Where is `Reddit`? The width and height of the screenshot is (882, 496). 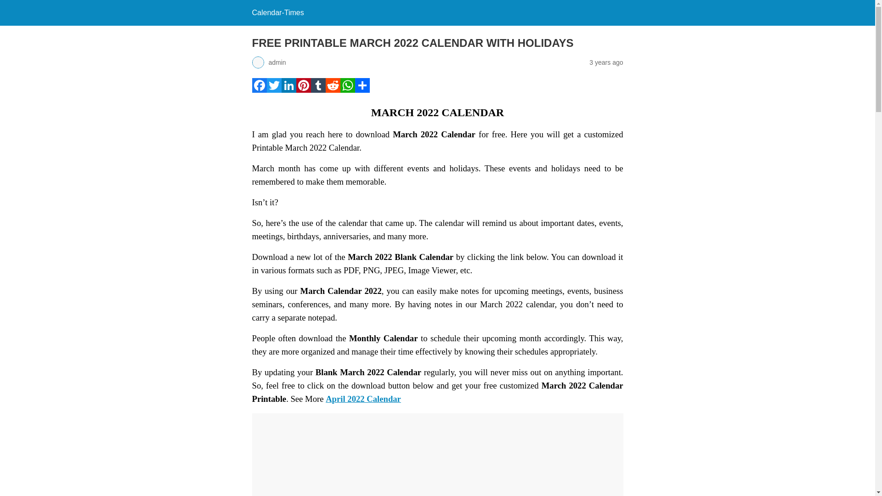 Reddit is located at coordinates (333, 90).